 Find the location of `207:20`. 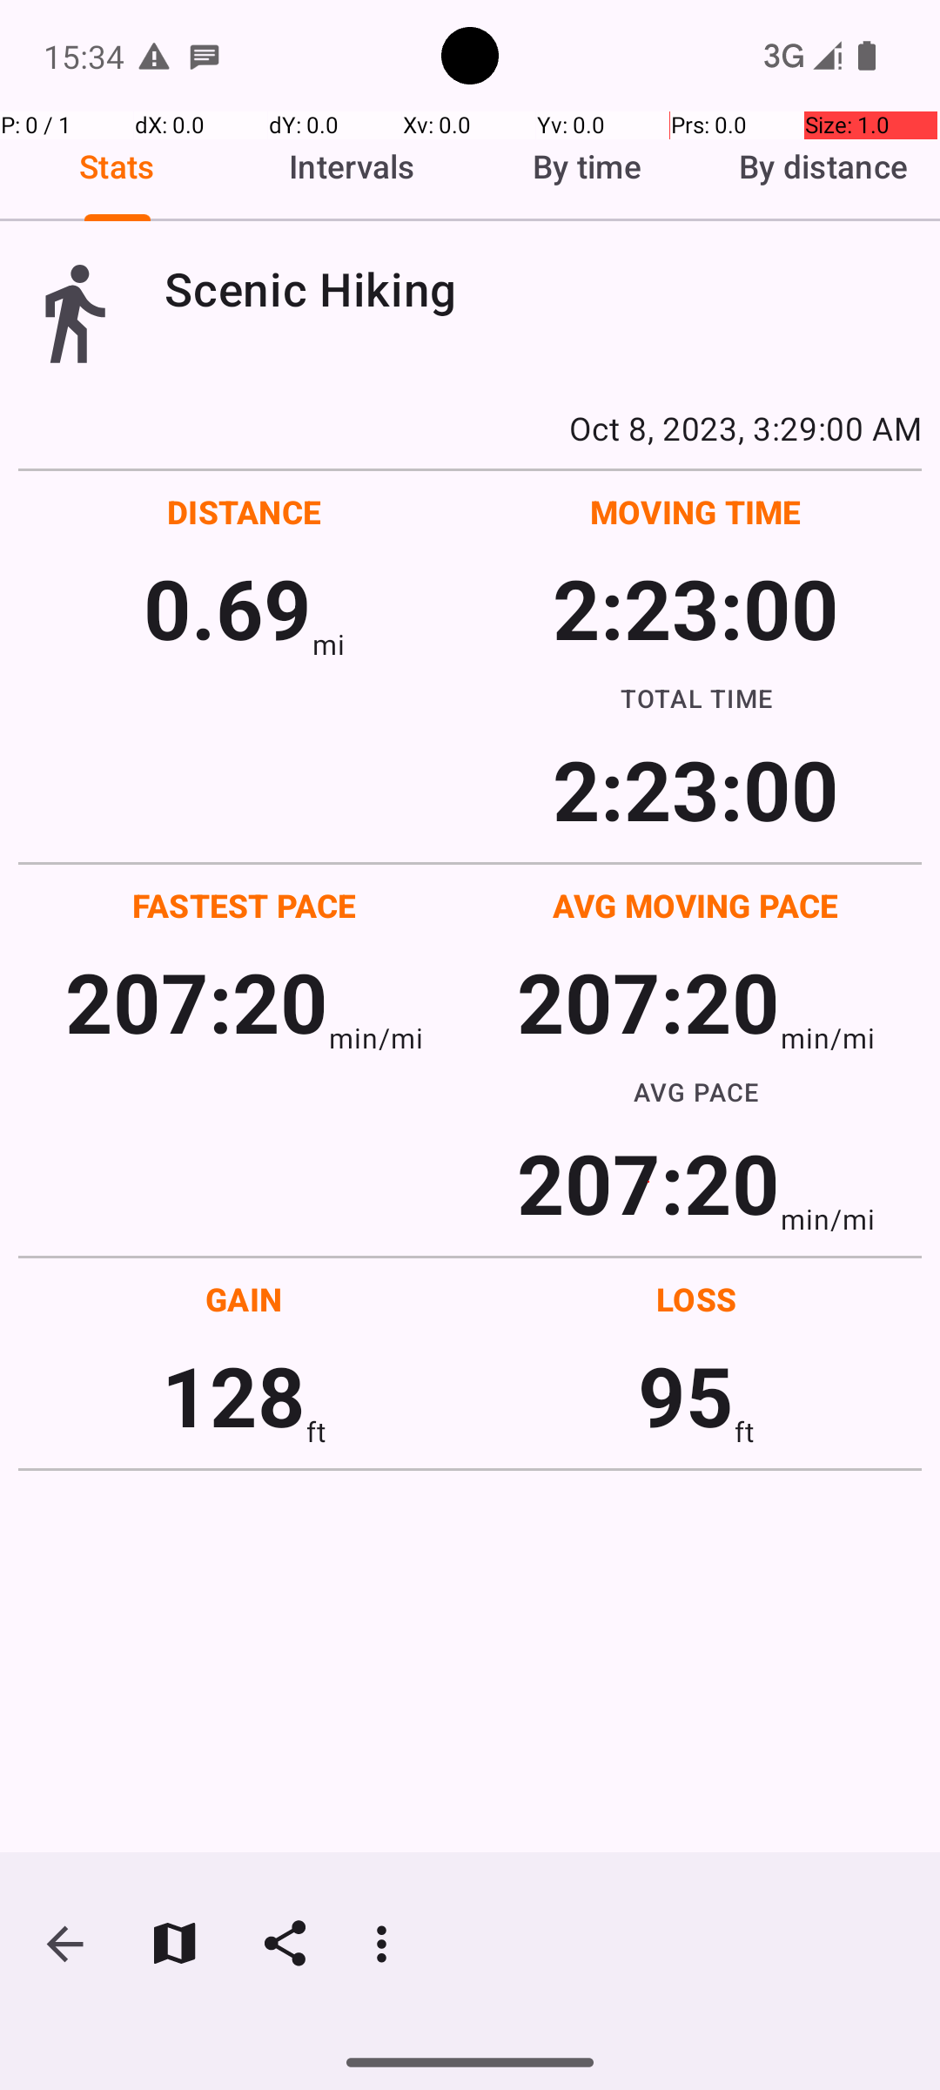

207:20 is located at coordinates (197, 1001).